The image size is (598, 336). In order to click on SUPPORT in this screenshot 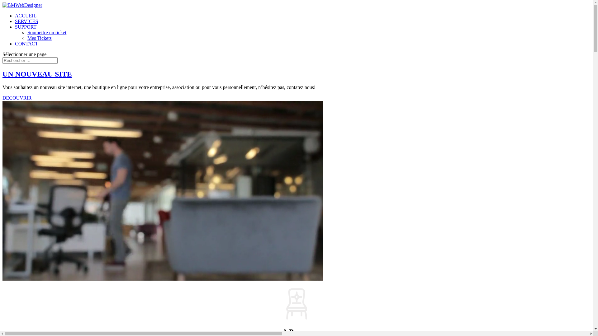, I will do `click(26, 27)`.